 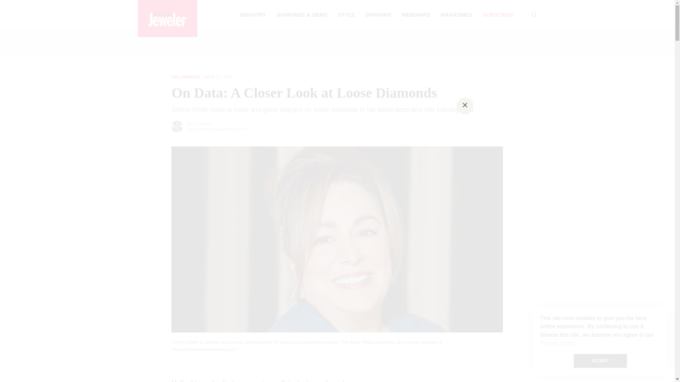 What do you see at coordinates (498, 15) in the screenshot?
I see `SUBSCRIBE` at bounding box center [498, 15].